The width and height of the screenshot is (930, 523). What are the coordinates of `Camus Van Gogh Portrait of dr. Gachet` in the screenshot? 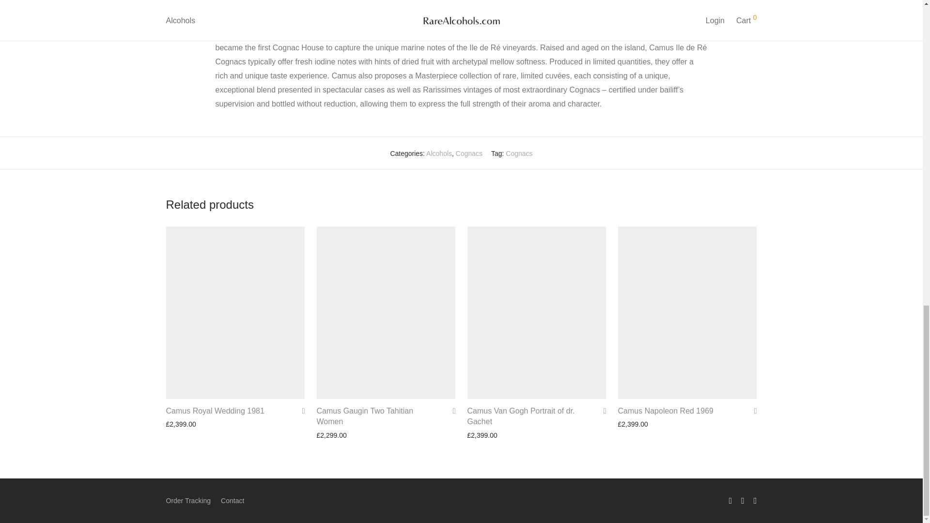 It's located at (520, 416).